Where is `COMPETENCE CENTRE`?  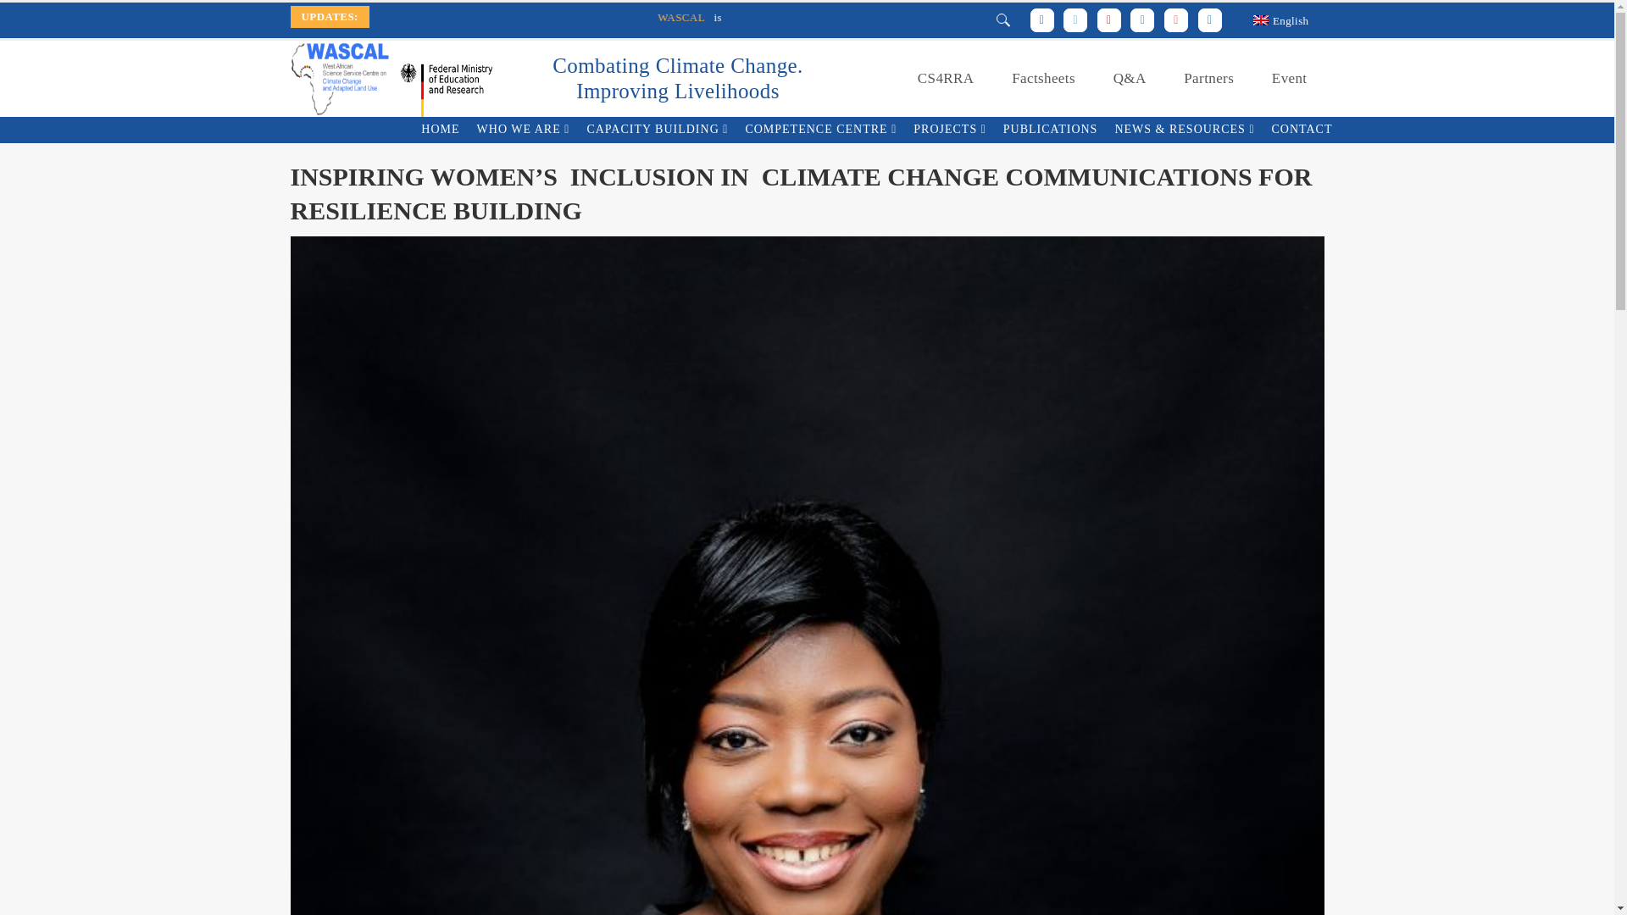
COMPETENCE CENTRE is located at coordinates (820, 130).